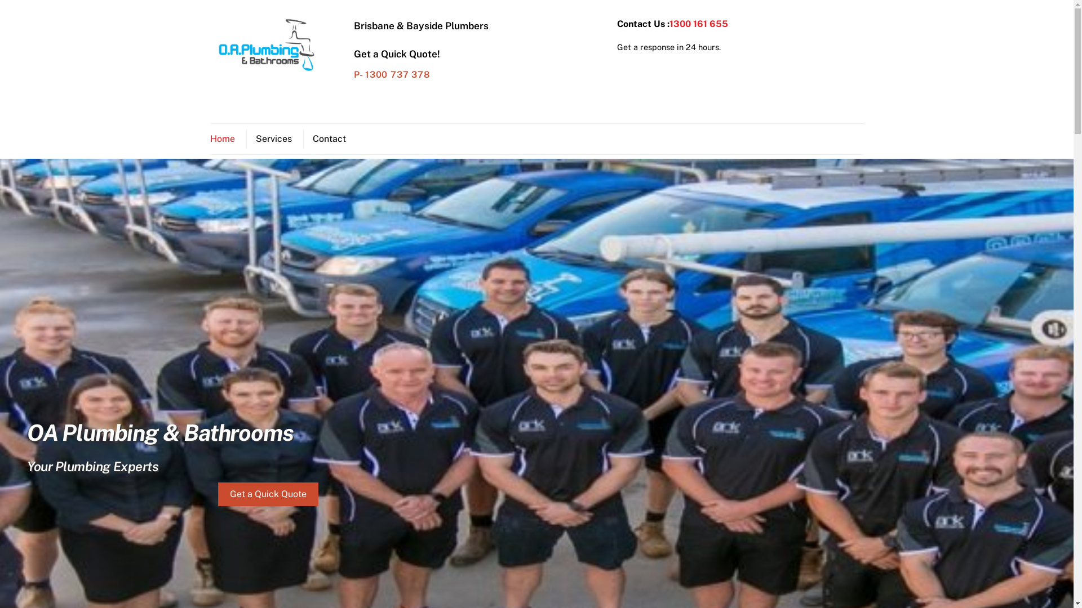 This screenshot has width=1082, height=608. Describe the element at coordinates (266, 71) in the screenshot. I see `Brisbane Plumbers Capalaba - OA Plumbing - Local Experts` at that location.